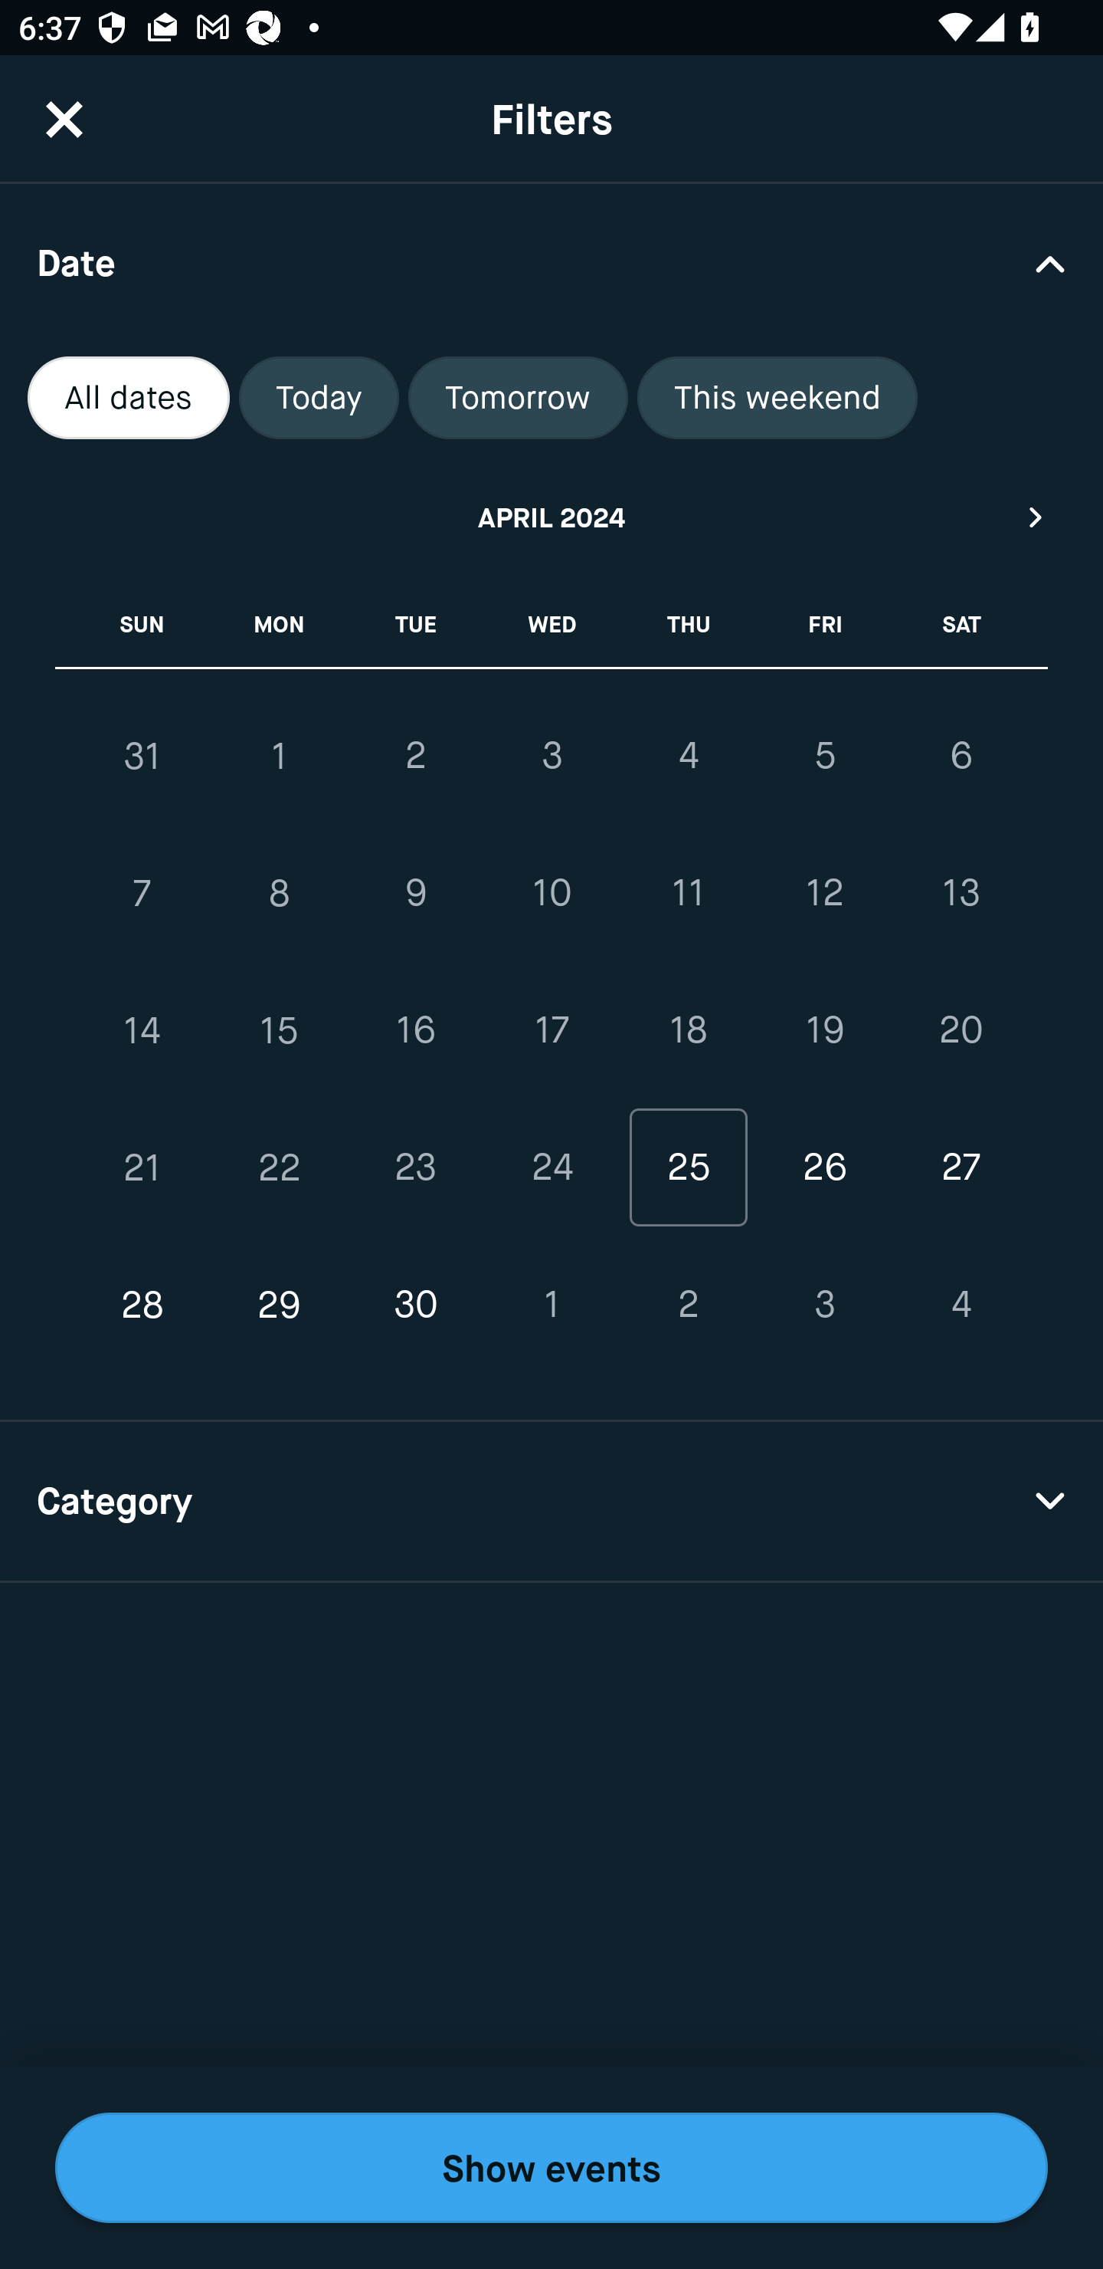 The width and height of the screenshot is (1103, 2269). Describe the element at coordinates (279, 1167) in the screenshot. I see `22` at that location.